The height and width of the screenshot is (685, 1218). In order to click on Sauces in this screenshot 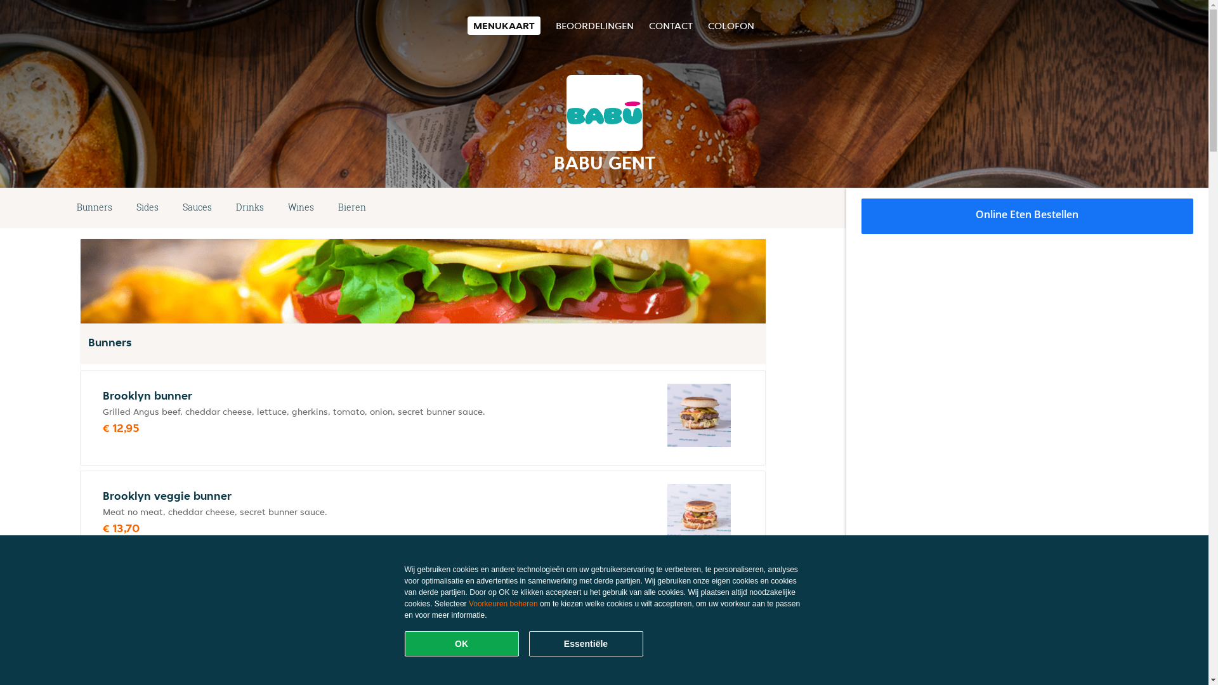, I will do `click(197, 208)`.